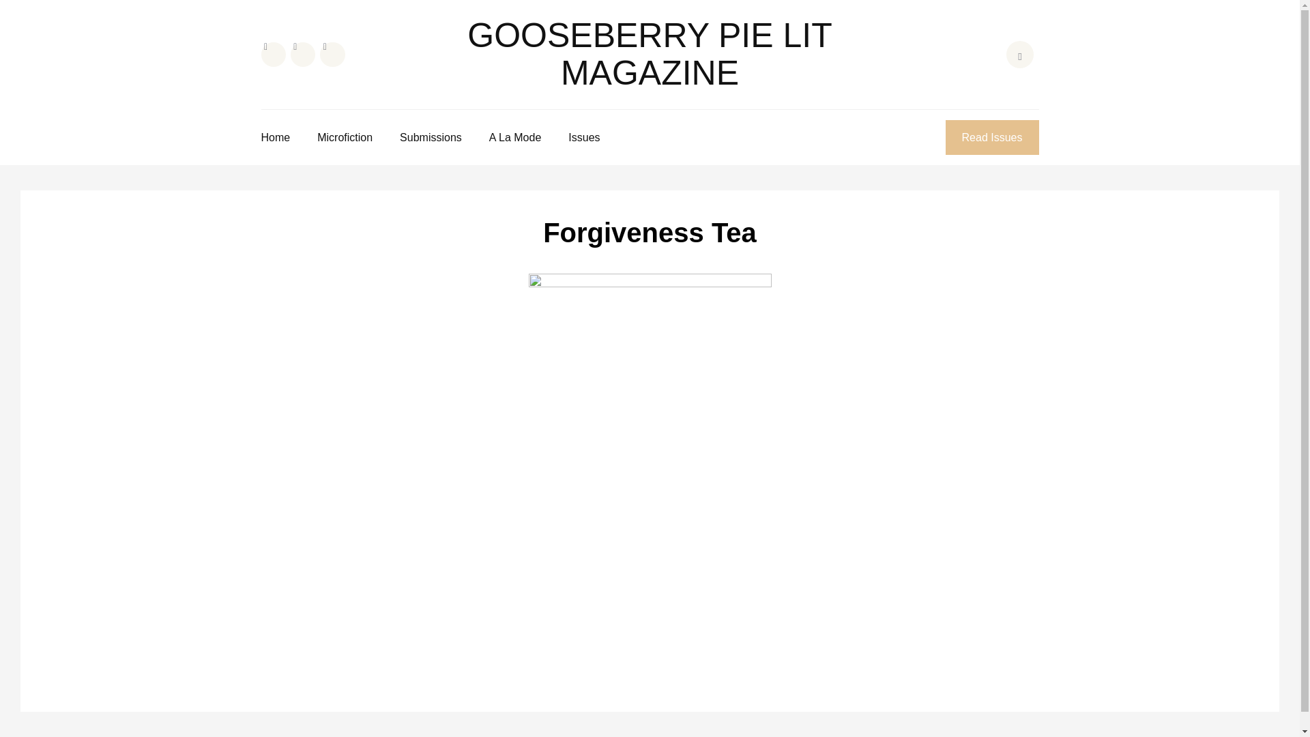 The width and height of the screenshot is (1310, 737). Describe the element at coordinates (275, 137) in the screenshot. I see `Home` at that location.